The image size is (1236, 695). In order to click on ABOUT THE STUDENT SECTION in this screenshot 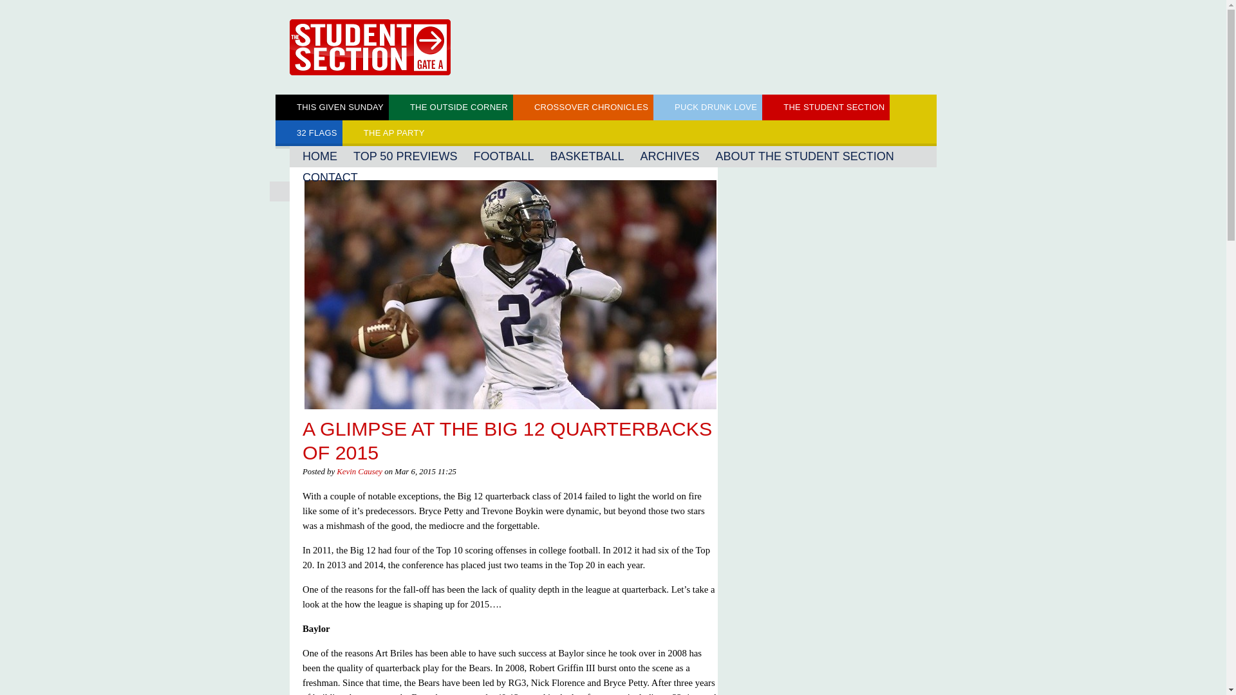, I will do `click(805, 156)`.